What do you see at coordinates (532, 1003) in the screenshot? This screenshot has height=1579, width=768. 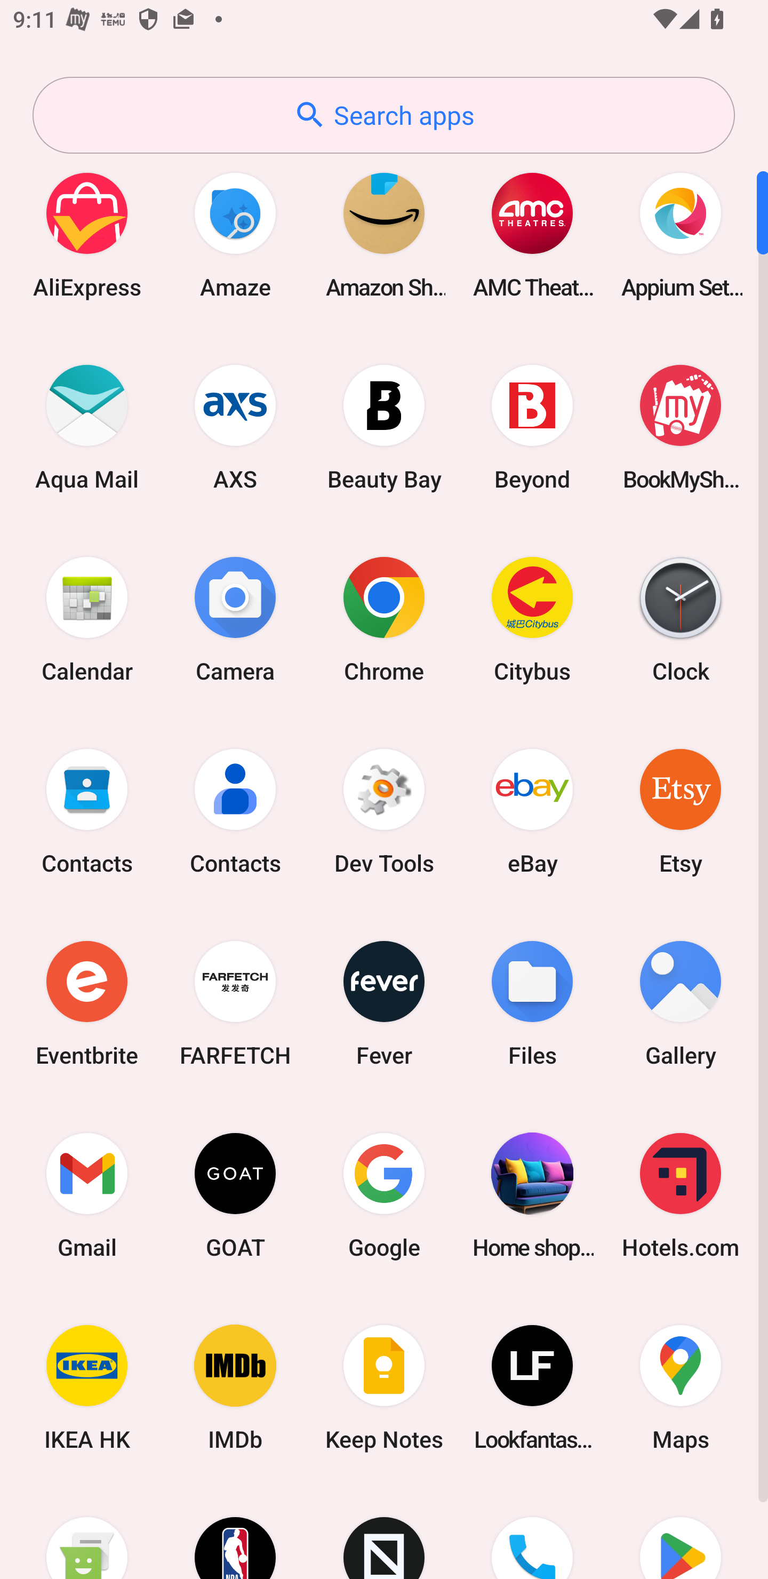 I see `Files` at bounding box center [532, 1003].